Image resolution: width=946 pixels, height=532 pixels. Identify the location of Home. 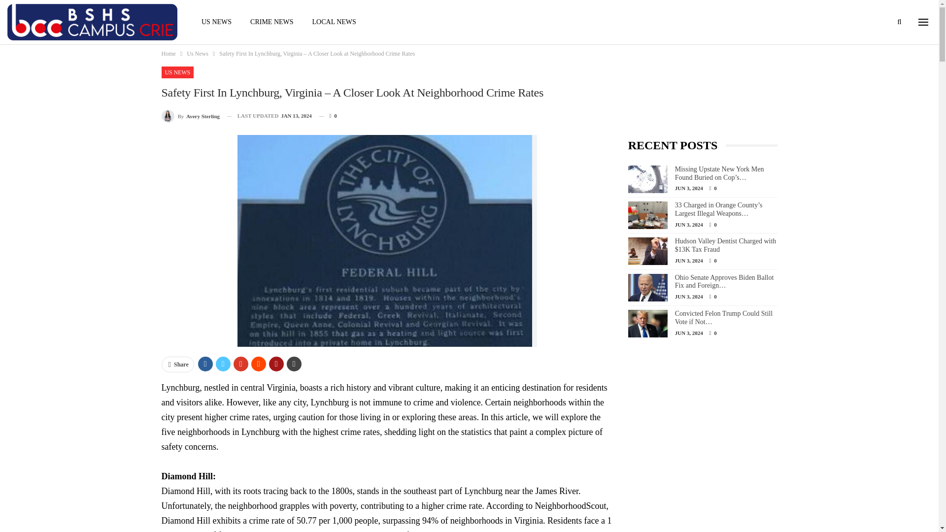
(169, 53).